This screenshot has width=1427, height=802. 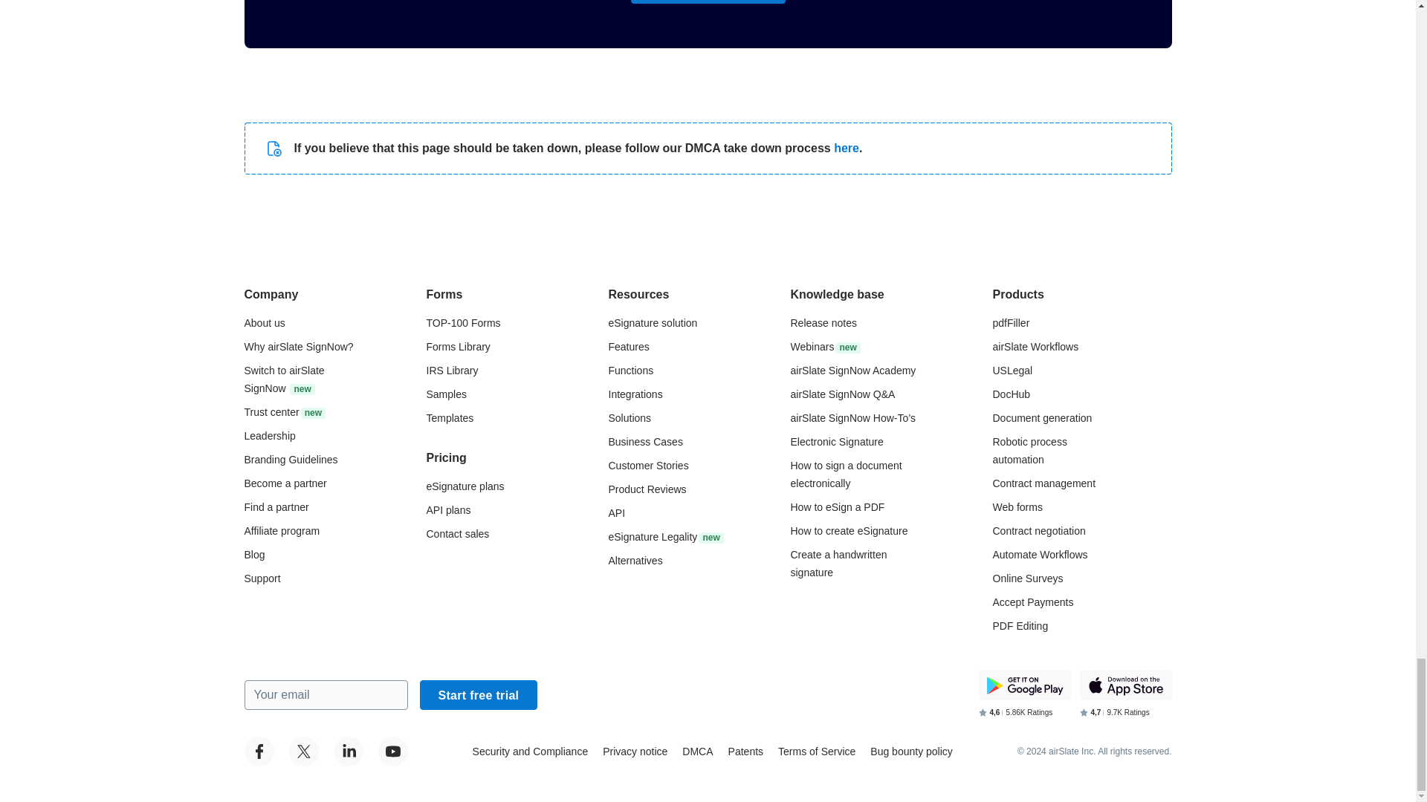 I want to click on Go to the  airSlate signNow  irs library page, so click(x=452, y=370).